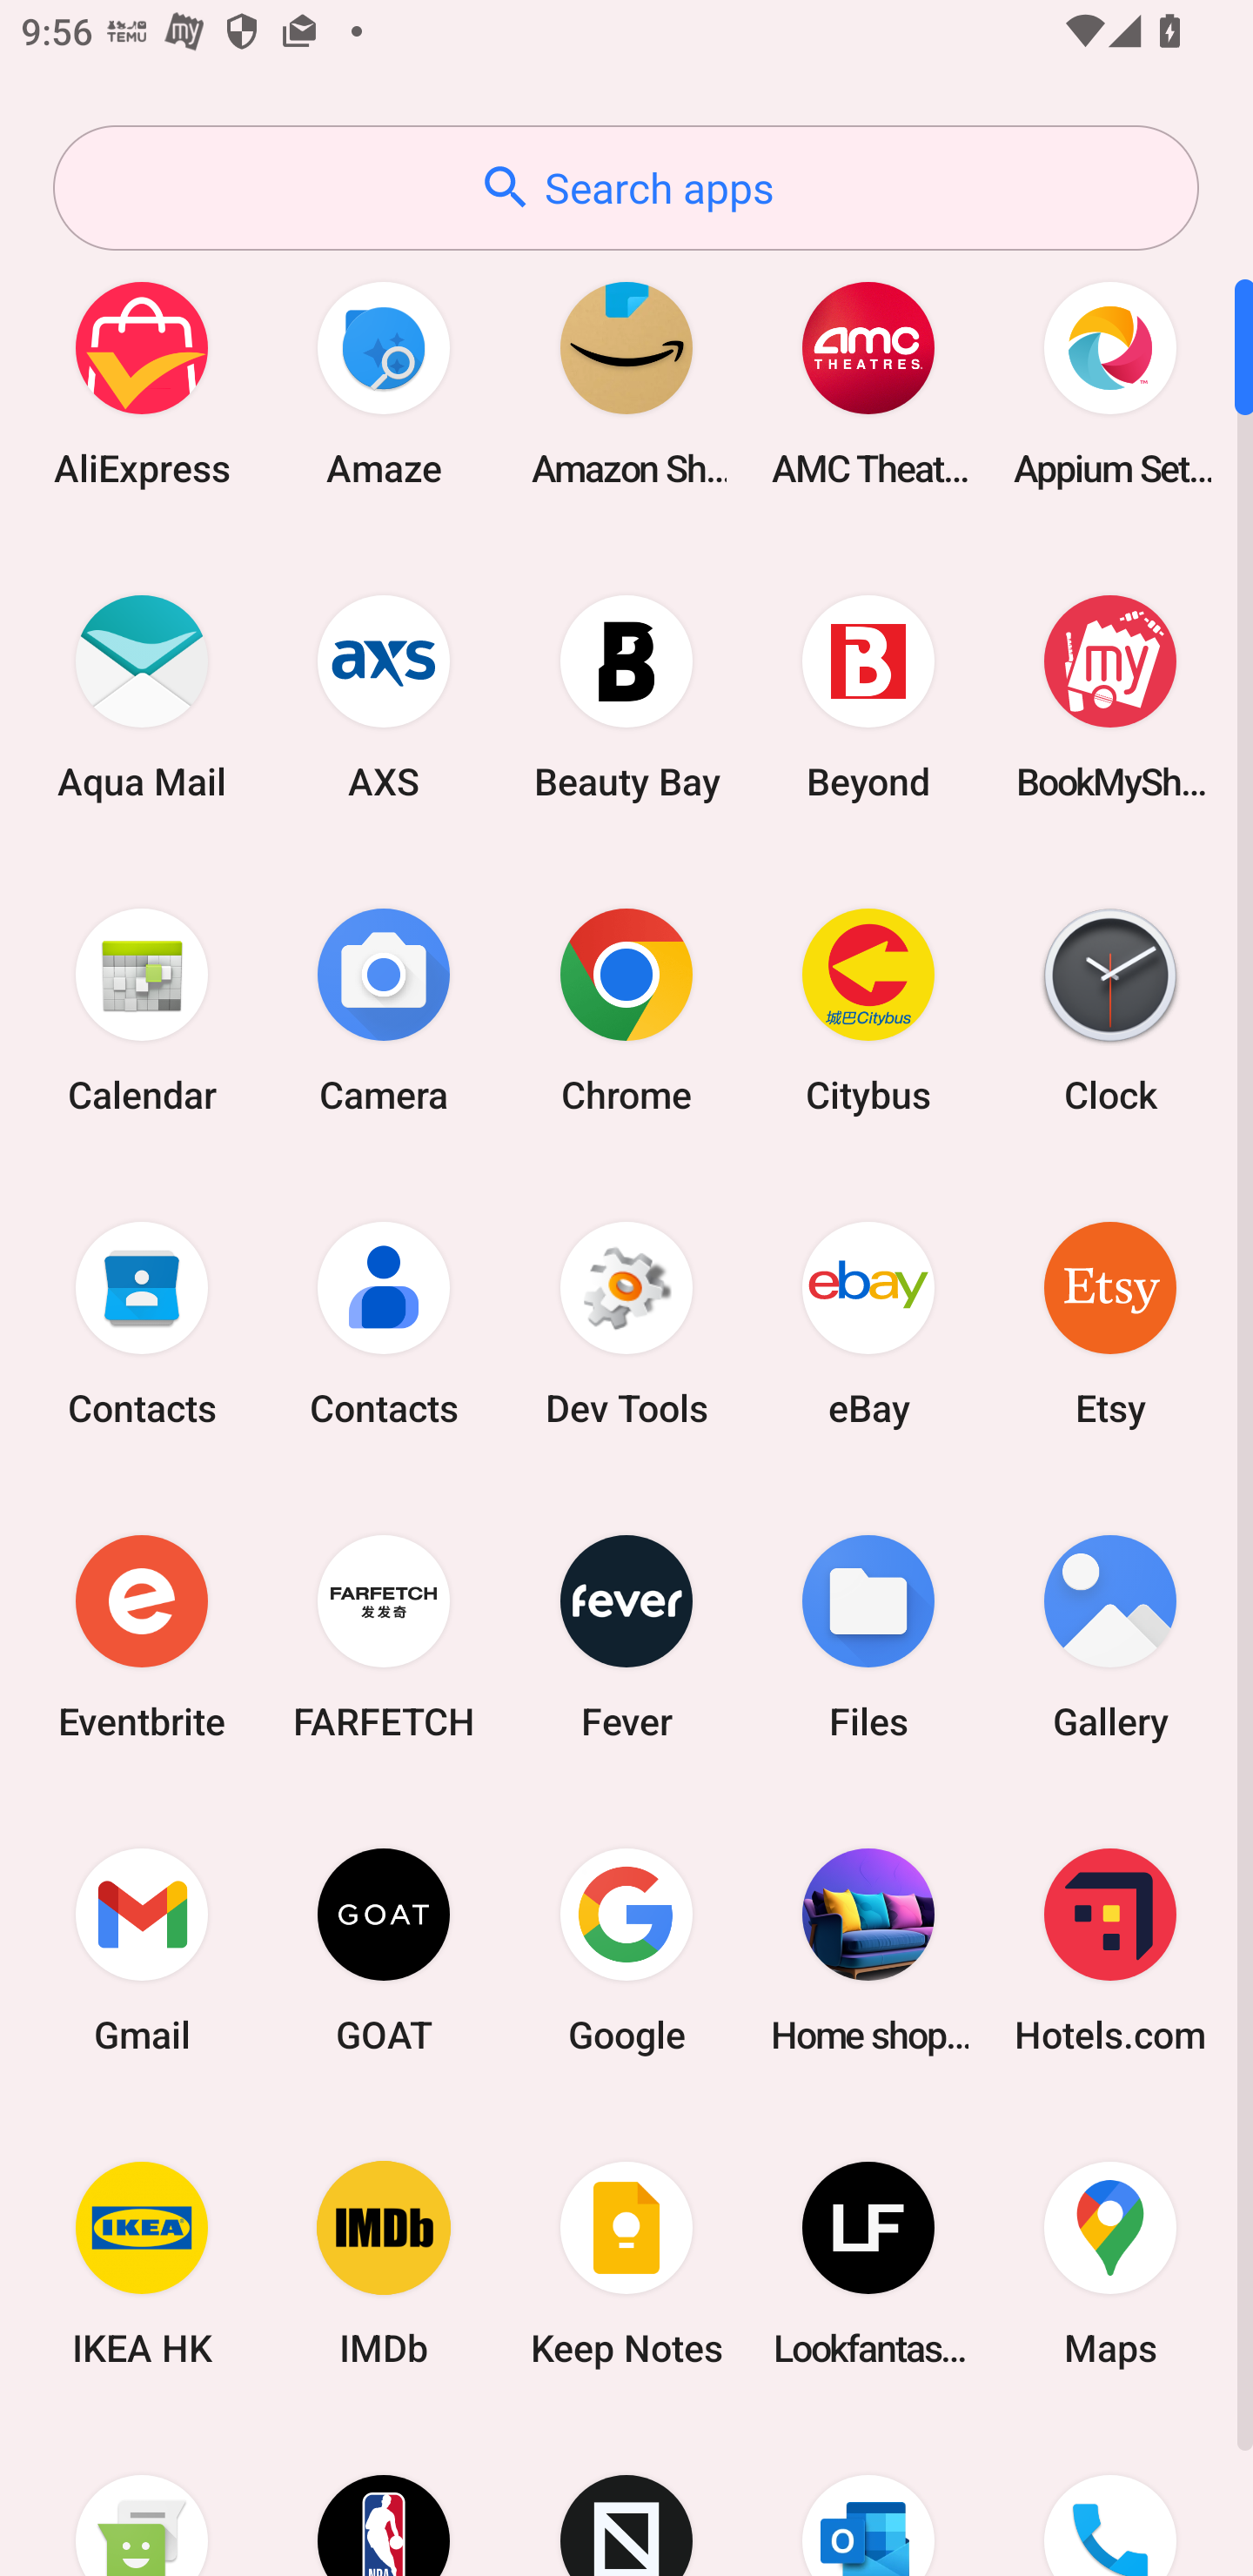 The image size is (1253, 2576). I want to click on Eventbrite, so click(142, 1636).